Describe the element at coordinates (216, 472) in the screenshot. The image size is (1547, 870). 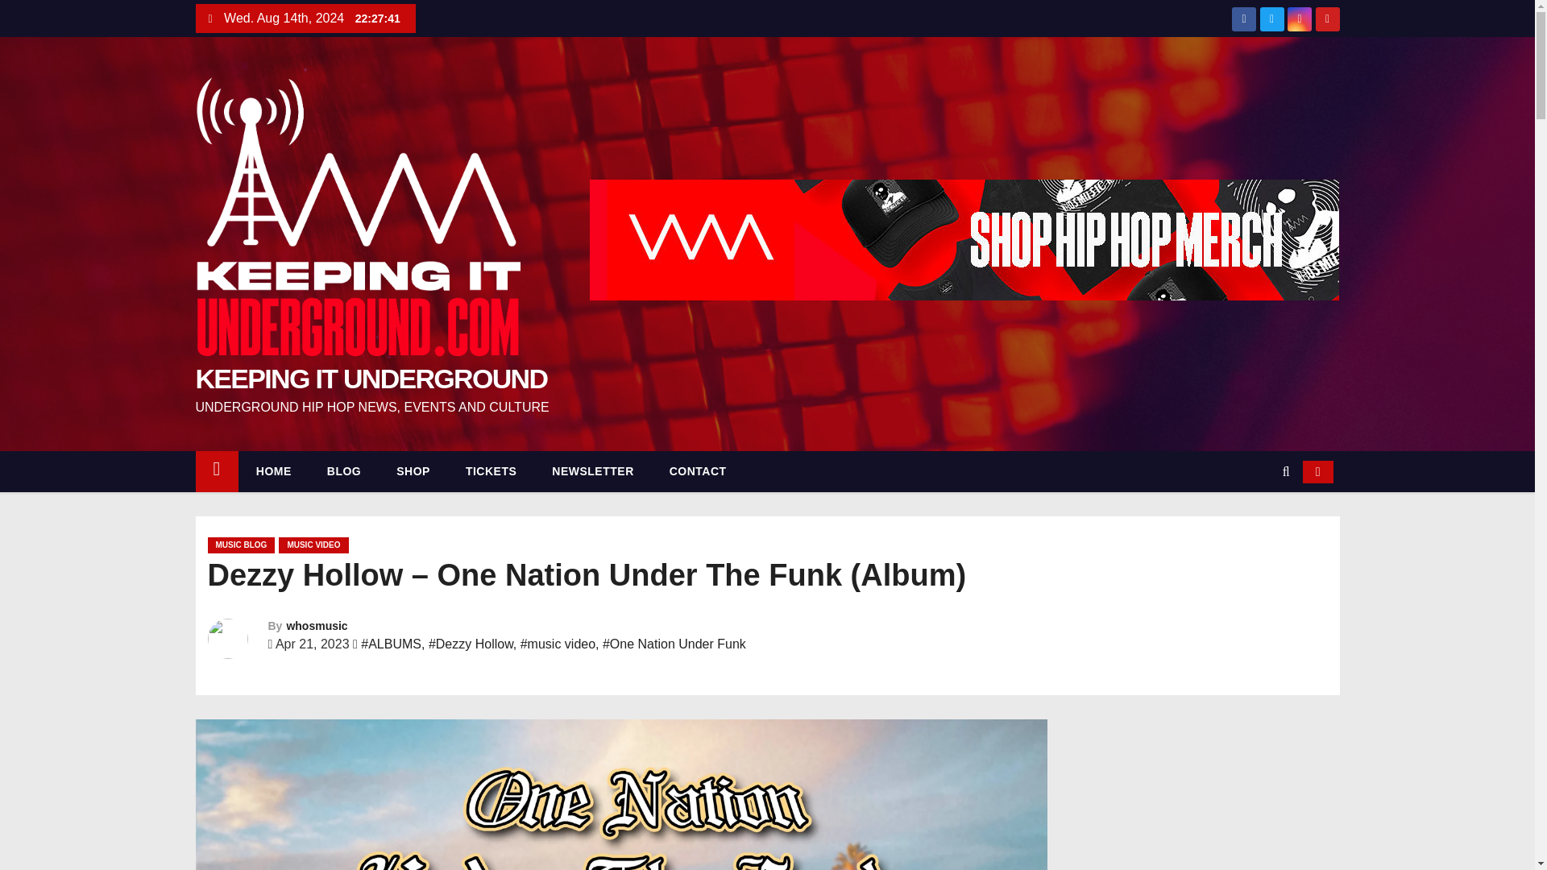
I see `Home` at that location.